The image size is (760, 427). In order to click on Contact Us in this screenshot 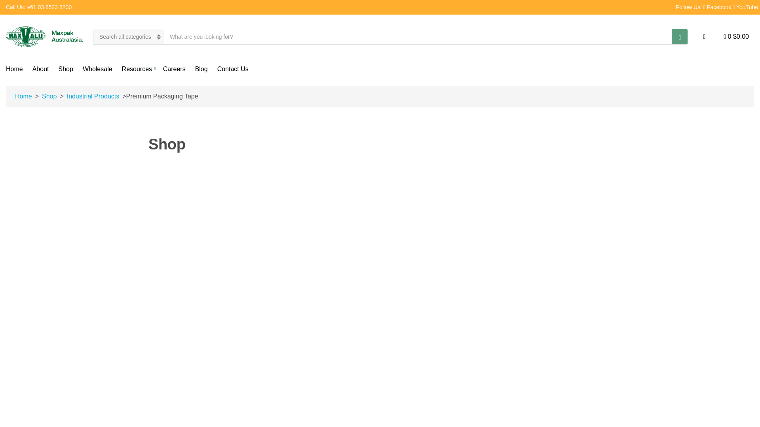, I will do `click(233, 69)`.